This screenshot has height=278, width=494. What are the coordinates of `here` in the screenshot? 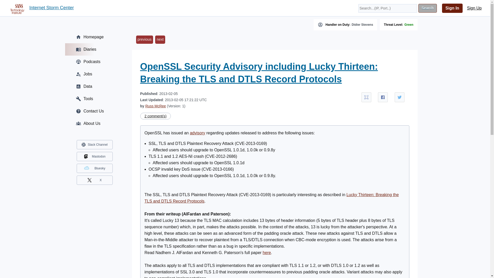 It's located at (267, 253).